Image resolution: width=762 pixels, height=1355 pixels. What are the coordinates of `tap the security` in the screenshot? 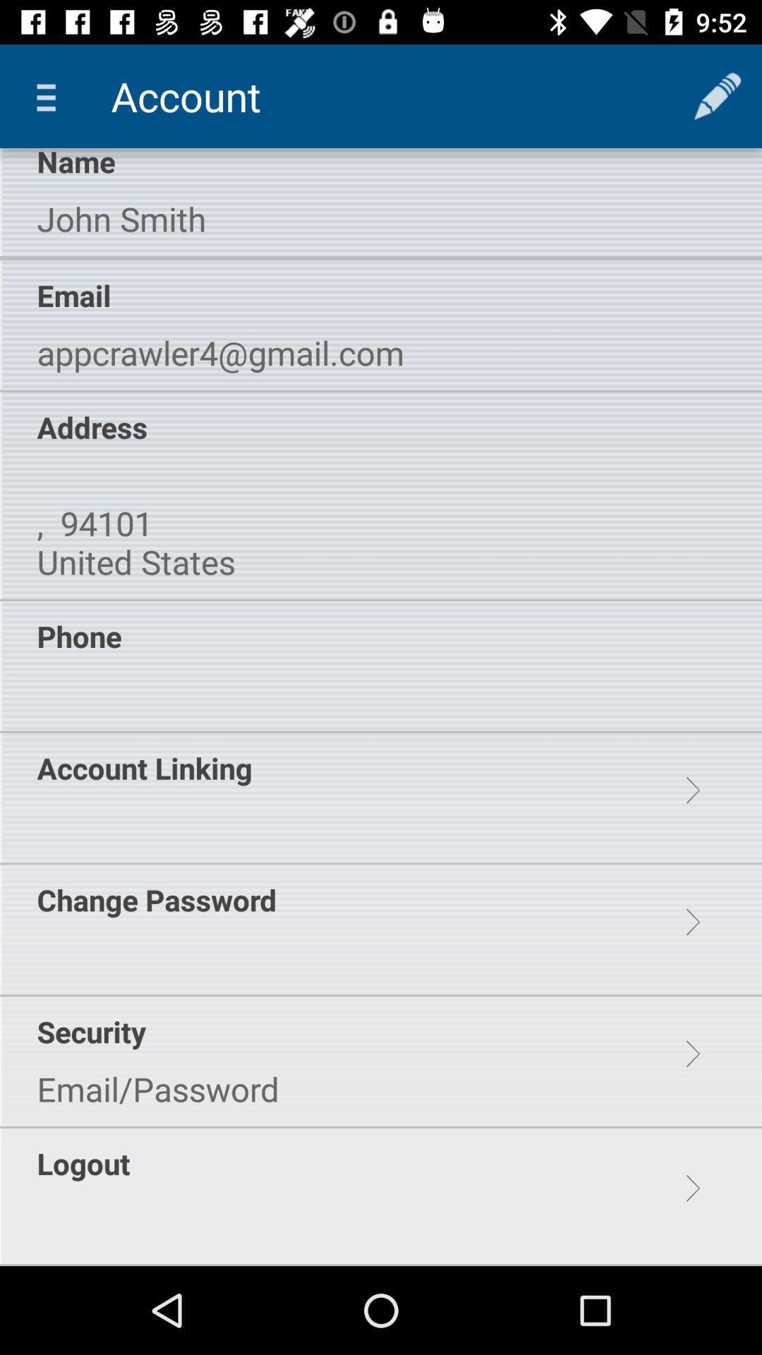 It's located at (91, 1032).